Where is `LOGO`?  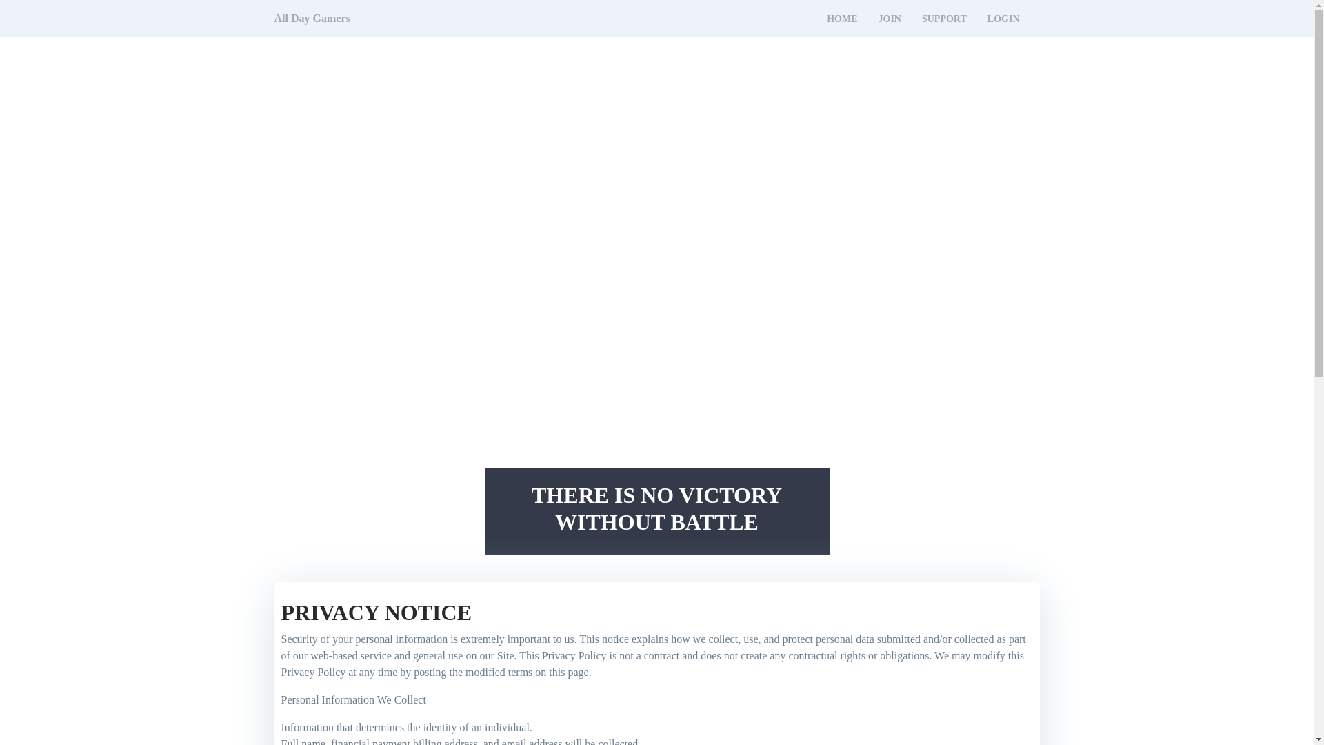
LOGO is located at coordinates (312, 18).